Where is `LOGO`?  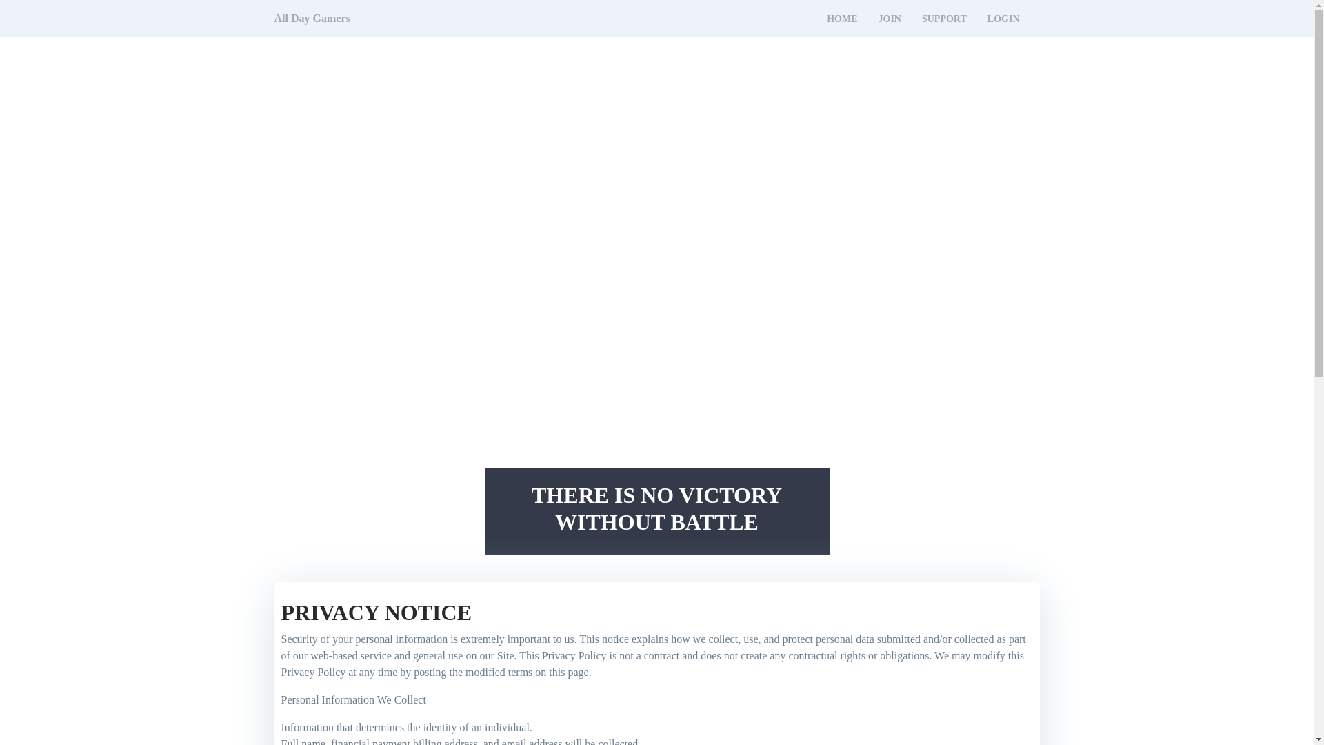
LOGO is located at coordinates (312, 18).